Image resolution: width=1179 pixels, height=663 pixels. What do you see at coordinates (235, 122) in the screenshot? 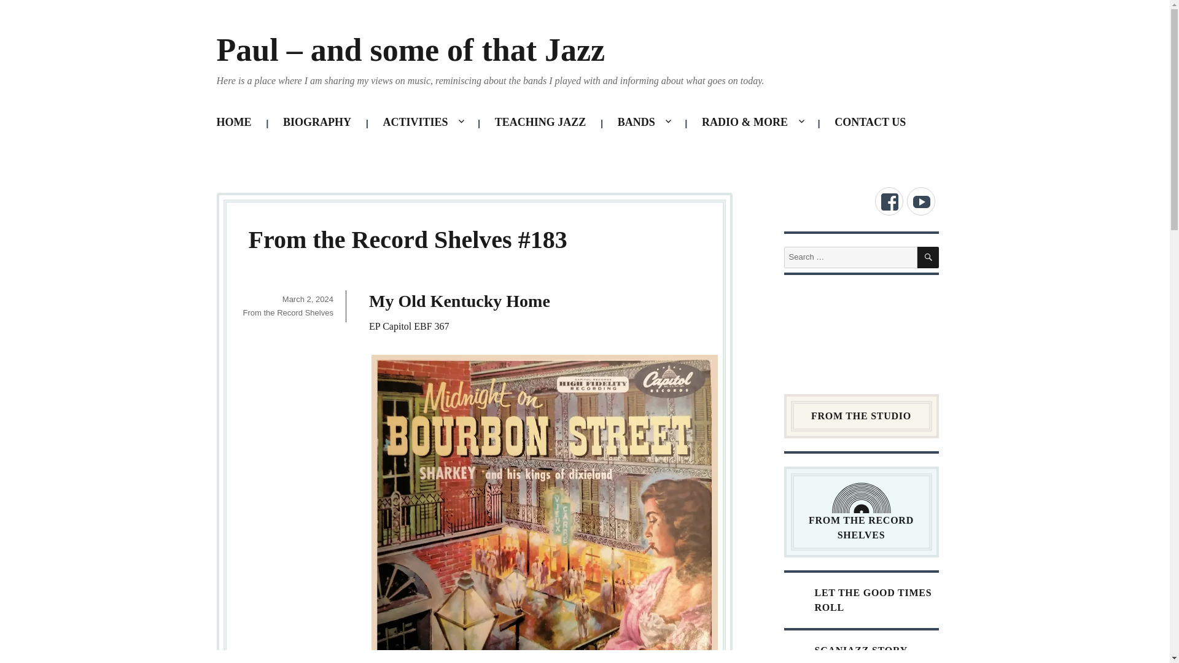
I see `HOME` at bounding box center [235, 122].